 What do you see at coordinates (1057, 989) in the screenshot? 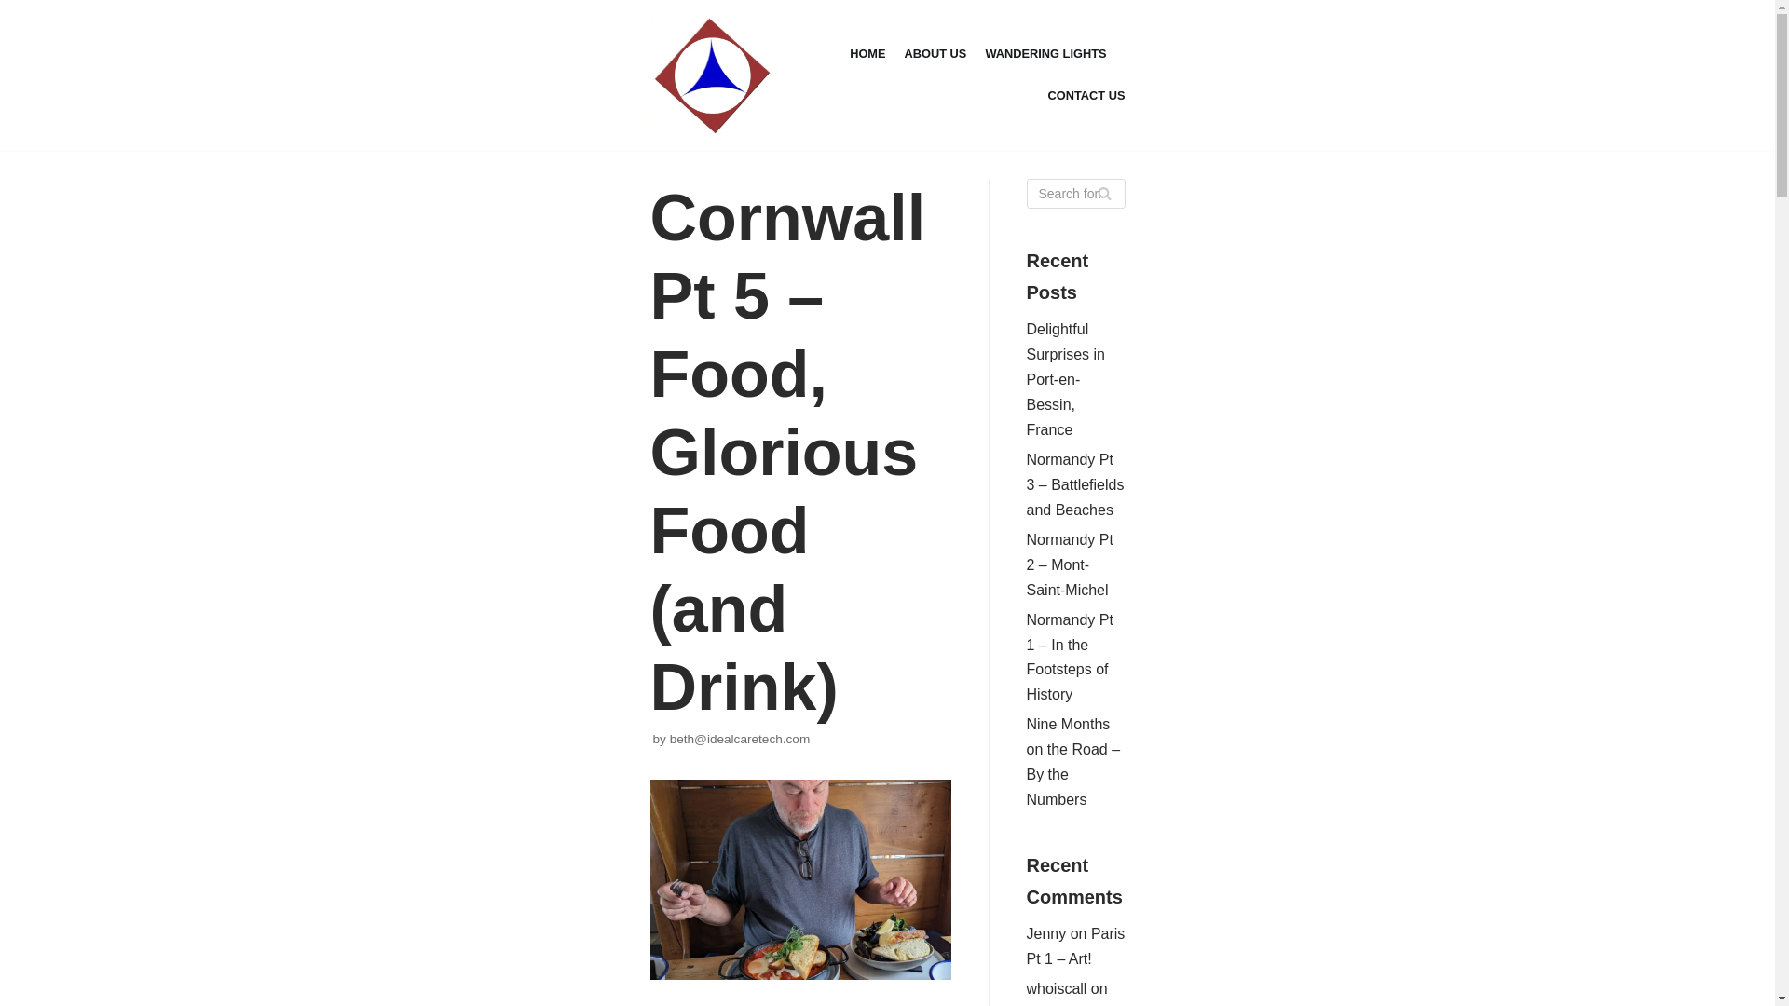
I see `whoiscall` at bounding box center [1057, 989].